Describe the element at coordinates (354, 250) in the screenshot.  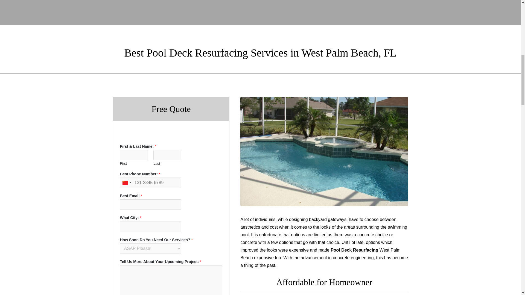
I see `Pool Deck Resurfacing` at that location.